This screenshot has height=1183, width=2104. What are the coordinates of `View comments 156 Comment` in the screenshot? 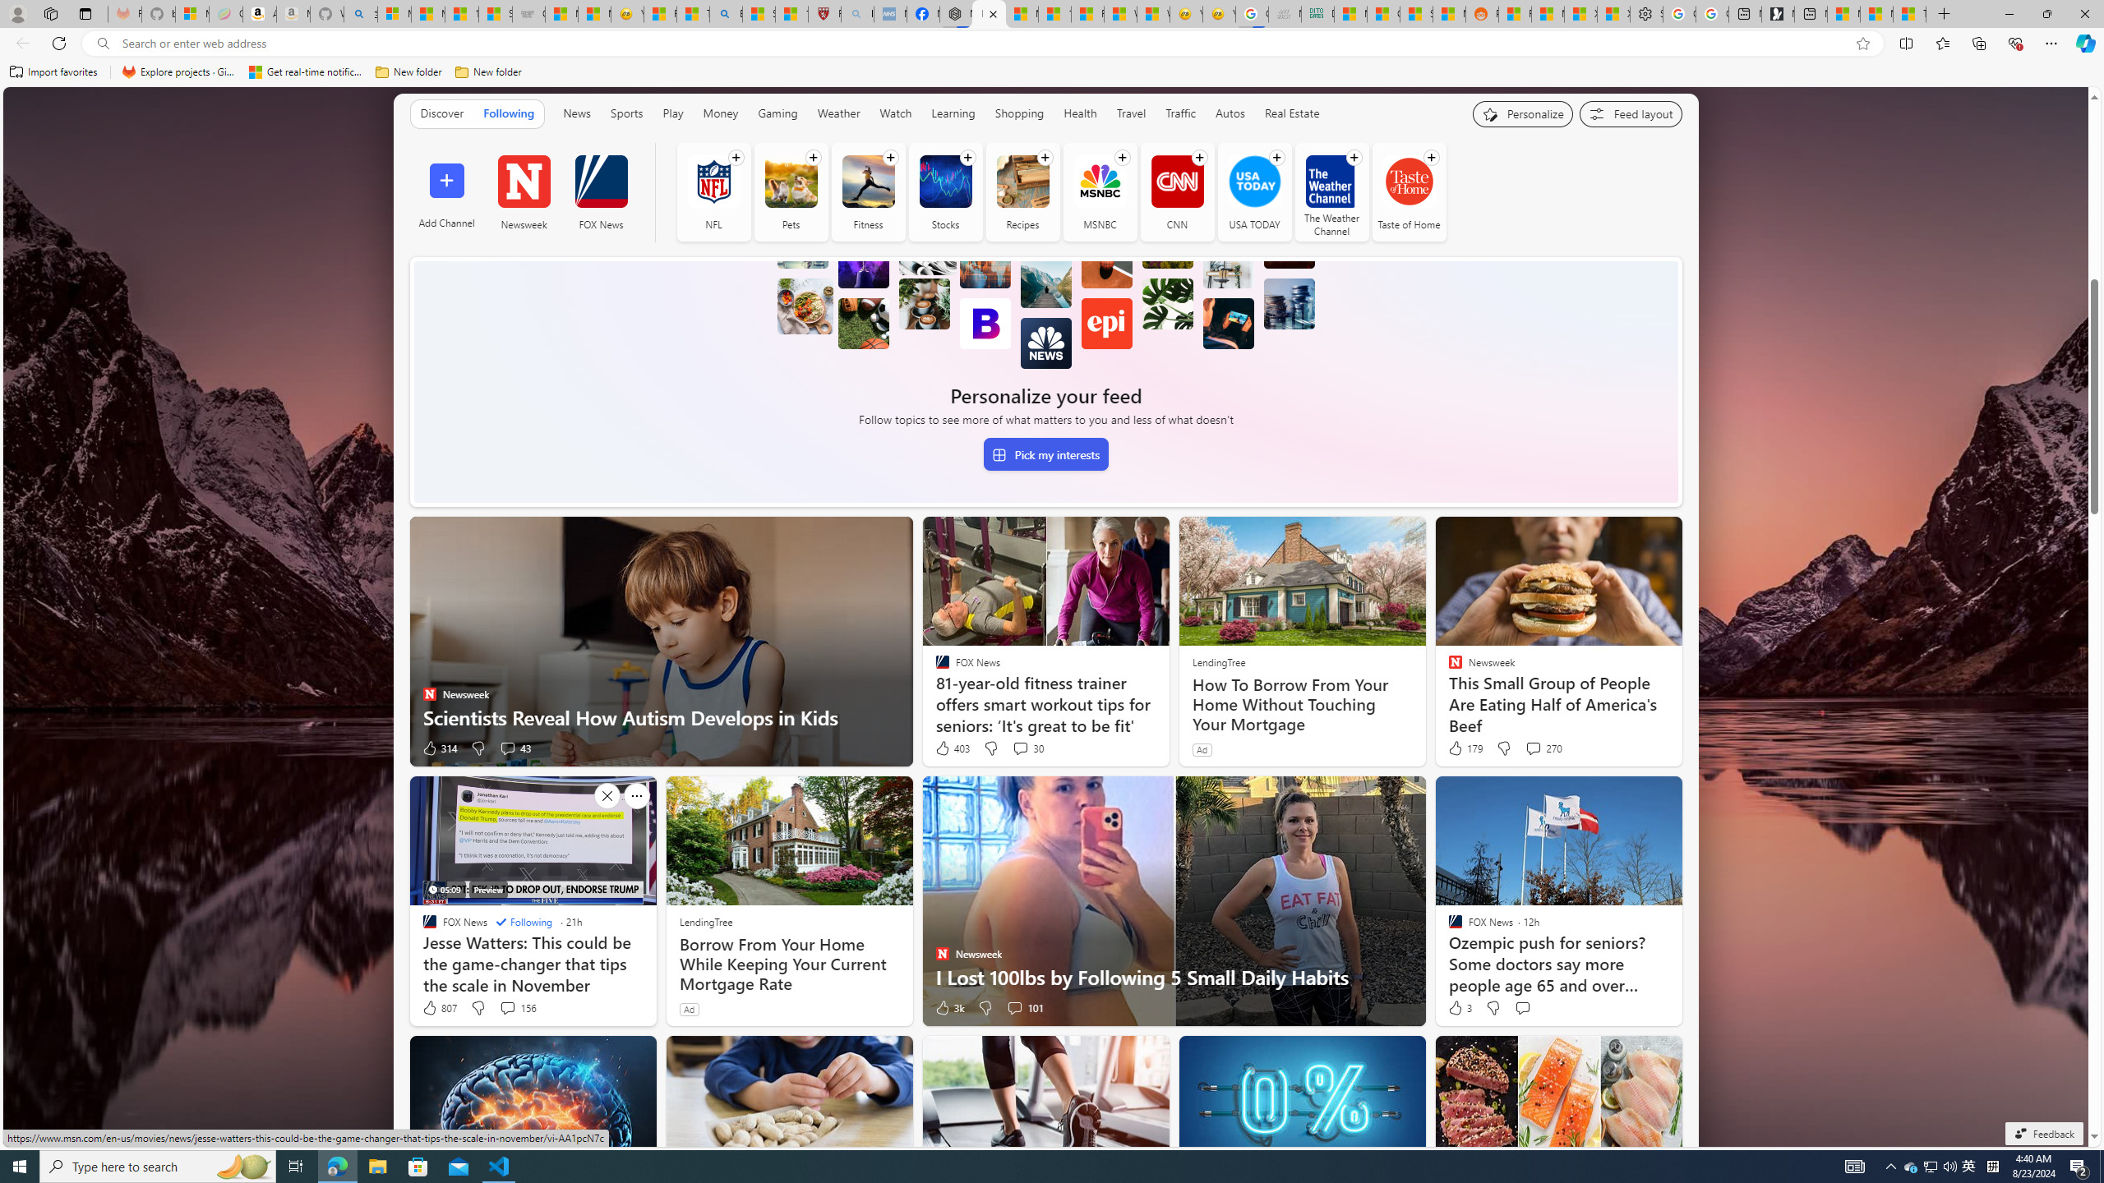 It's located at (518, 1007).